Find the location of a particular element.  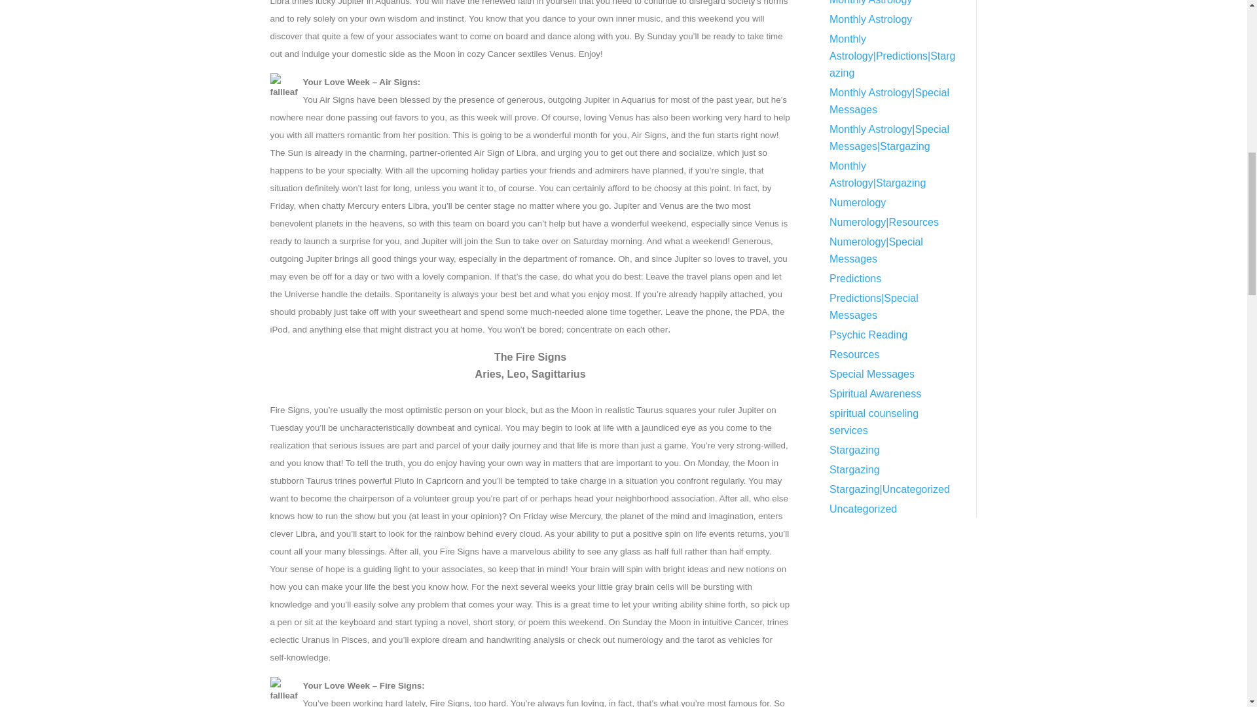

Monthly Astrology is located at coordinates (871, 6).